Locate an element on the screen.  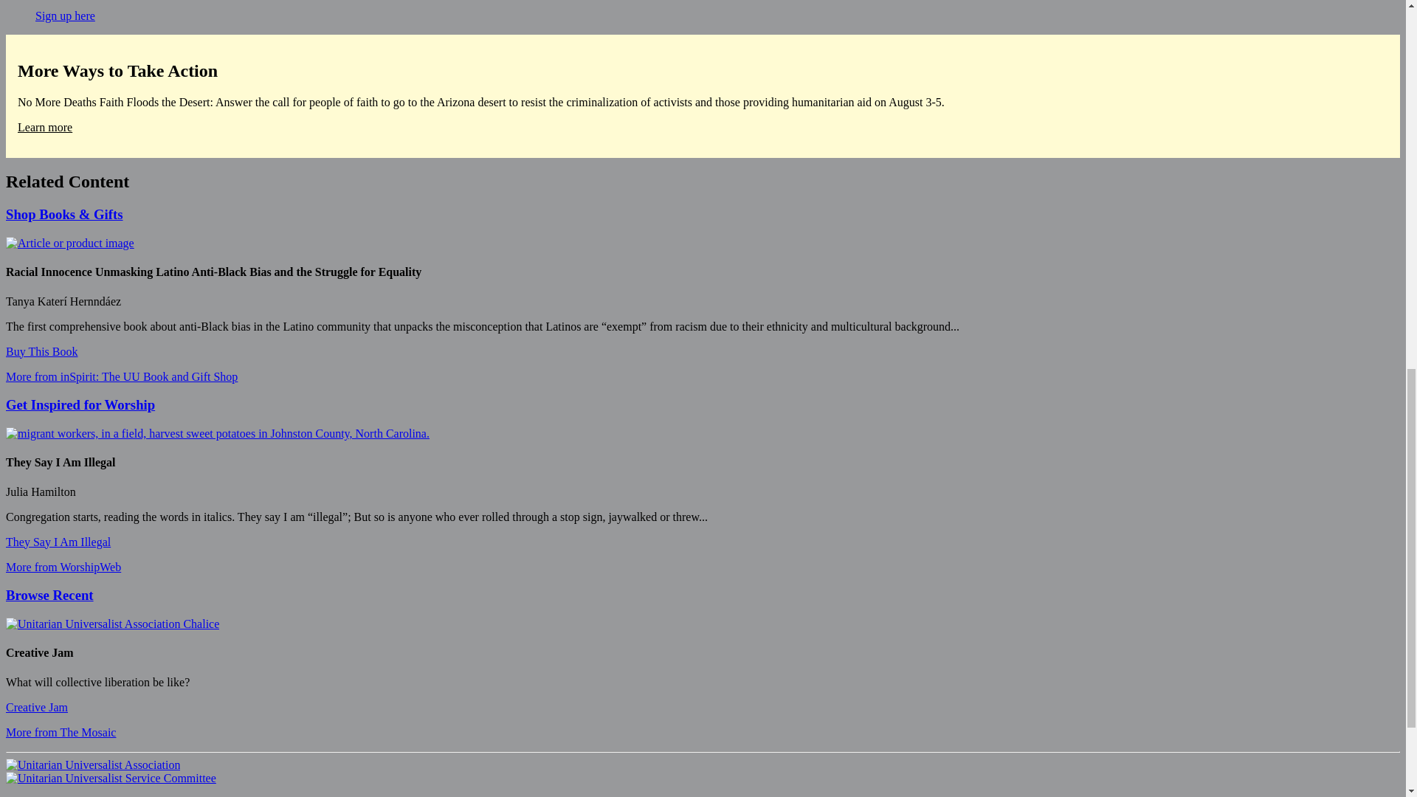
Learn more is located at coordinates (44, 127).